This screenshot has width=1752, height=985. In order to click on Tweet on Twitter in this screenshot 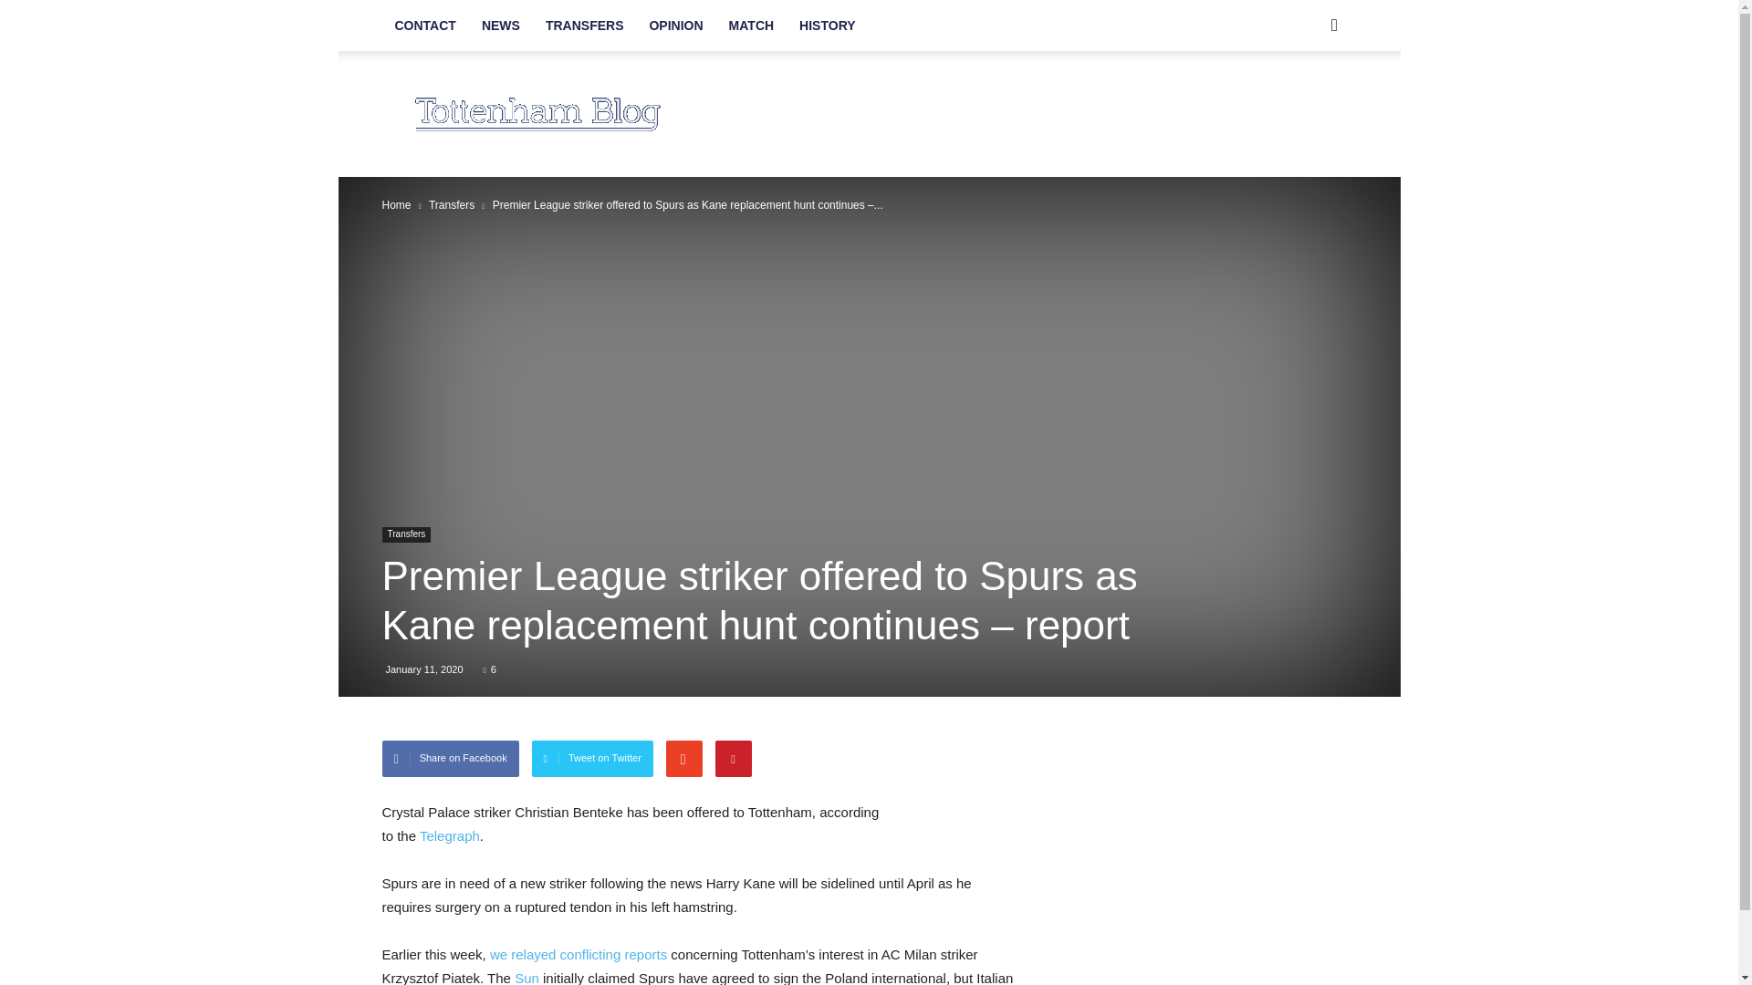, I will do `click(593, 759)`.